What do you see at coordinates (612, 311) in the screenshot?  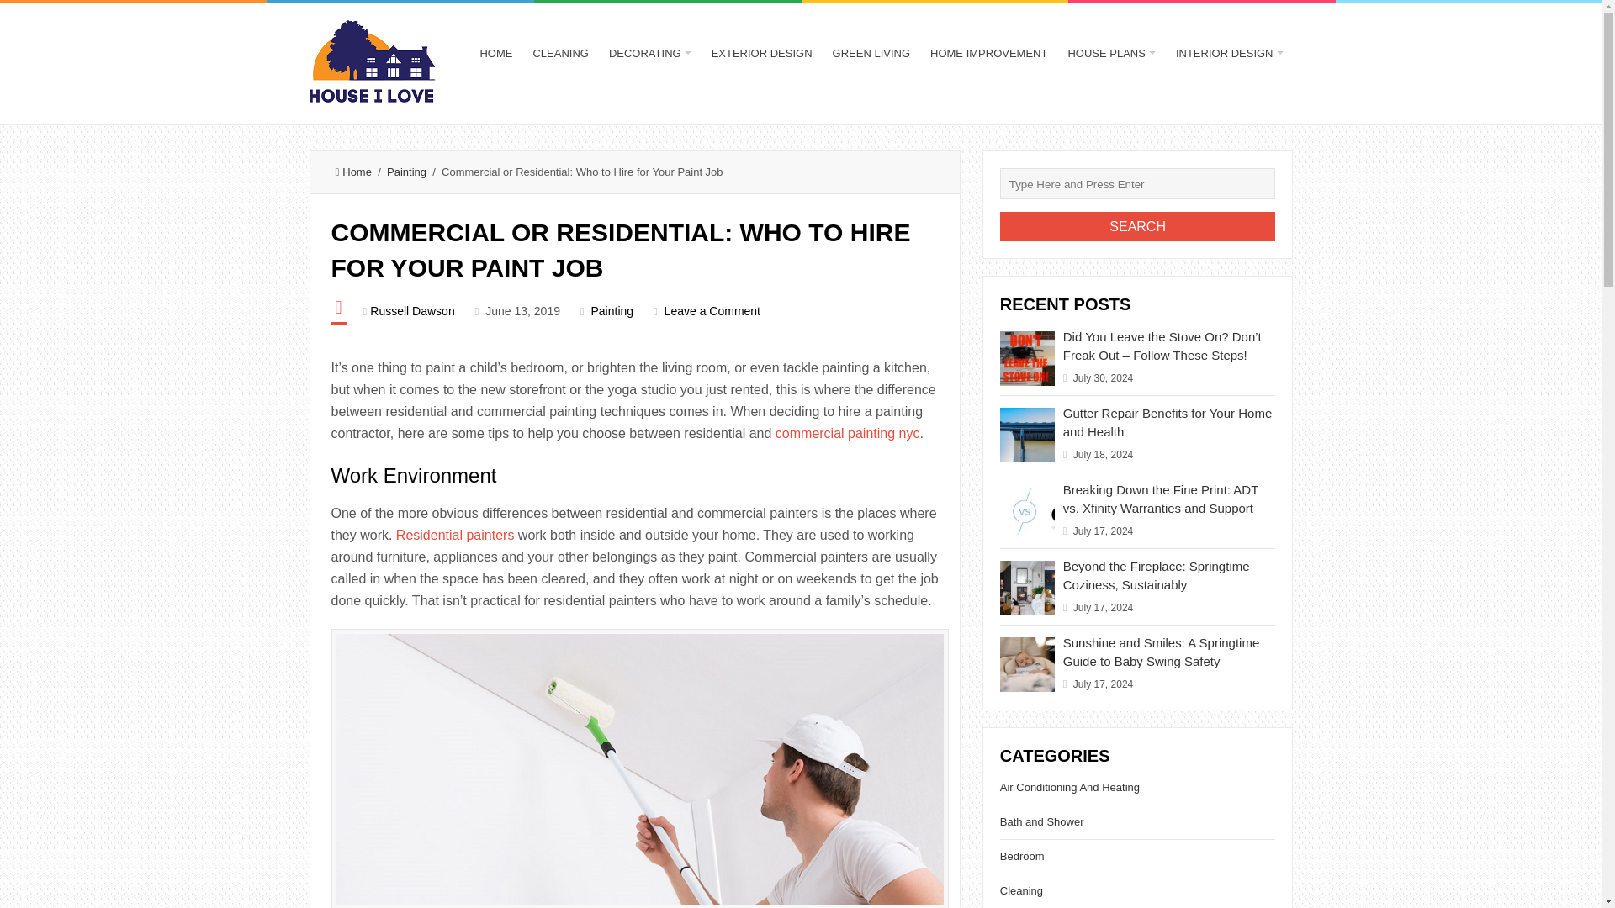 I see `Painting` at bounding box center [612, 311].